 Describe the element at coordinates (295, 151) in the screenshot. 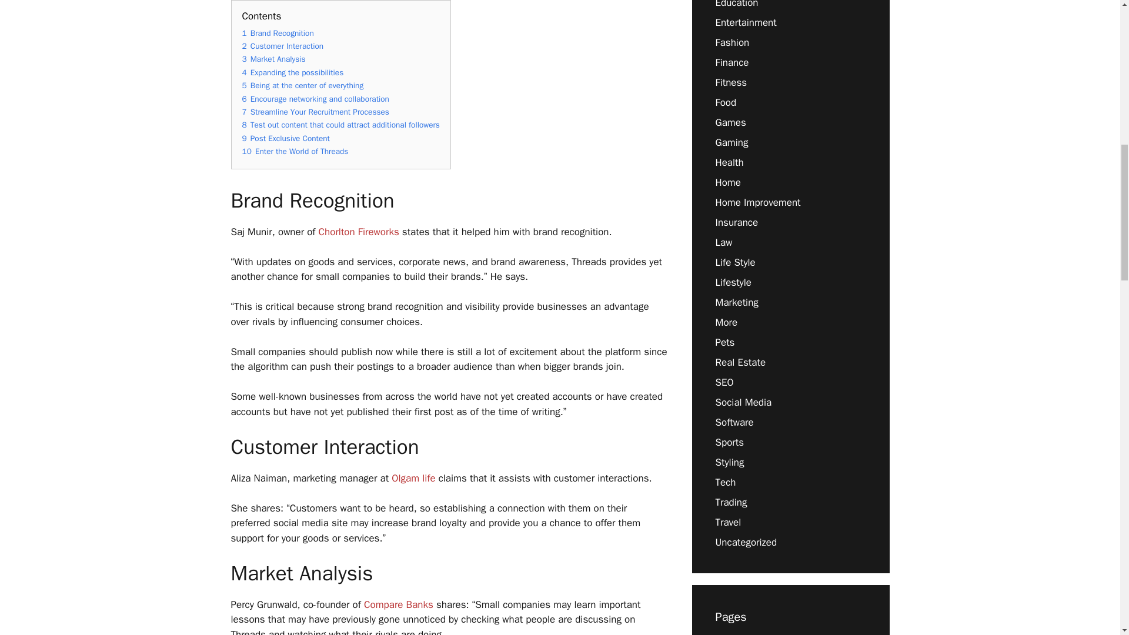

I see `10 Enter the World of Threads` at that location.